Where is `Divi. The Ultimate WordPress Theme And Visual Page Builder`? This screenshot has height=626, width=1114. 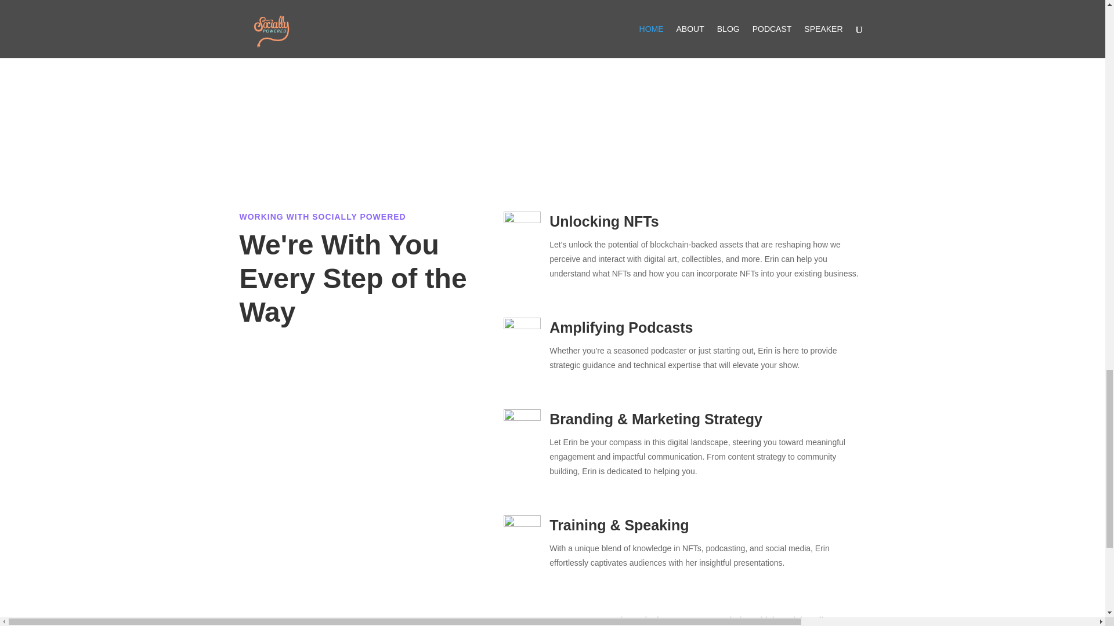
Divi. The Ultimate WordPress Theme And Visual Page Builder is located at coordinates (552, 59).